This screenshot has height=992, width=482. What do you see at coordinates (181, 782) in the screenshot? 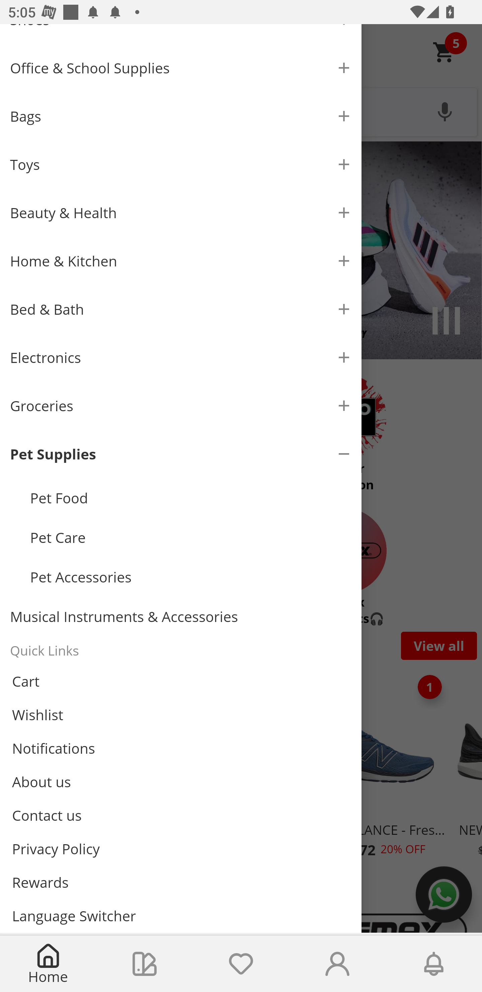
I see `About us` at bounding box center [181, 782].